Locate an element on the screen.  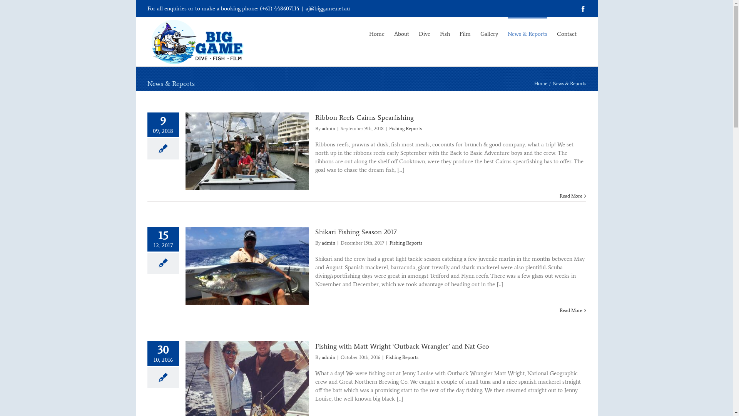
Home is located at coordinates (376, 33).